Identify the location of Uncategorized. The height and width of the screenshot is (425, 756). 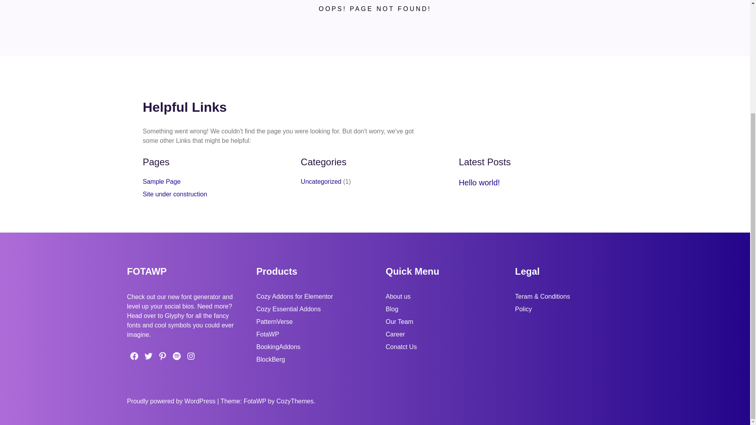
(321, 181).